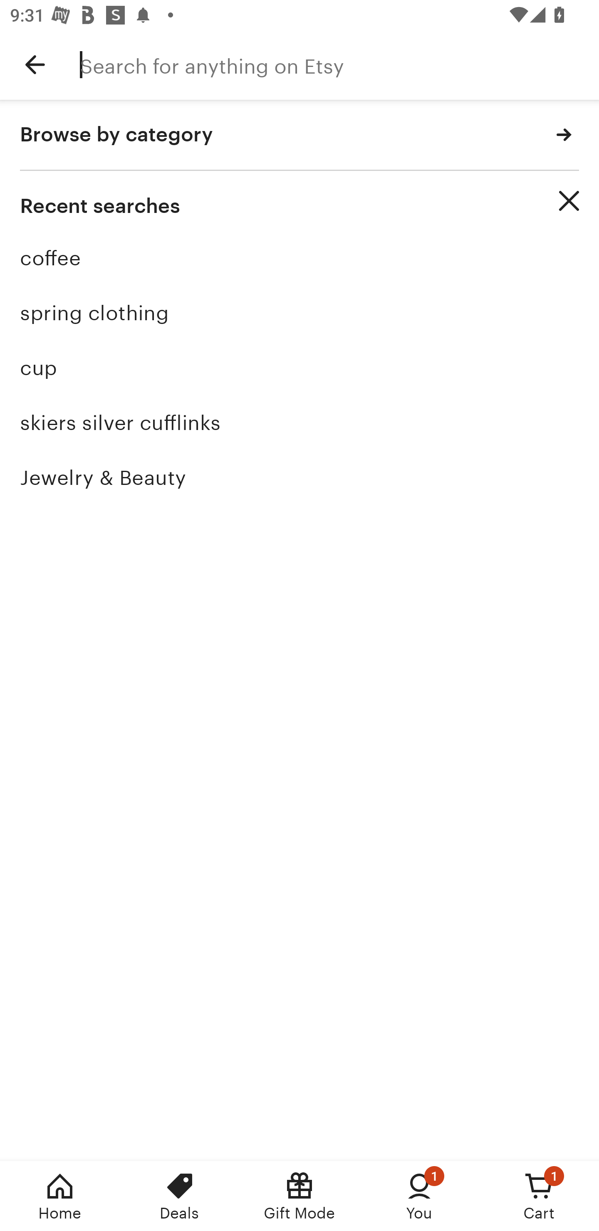  Describe the element at coordinates (299, 258) in the screenshot. I see `coffee` at that location.